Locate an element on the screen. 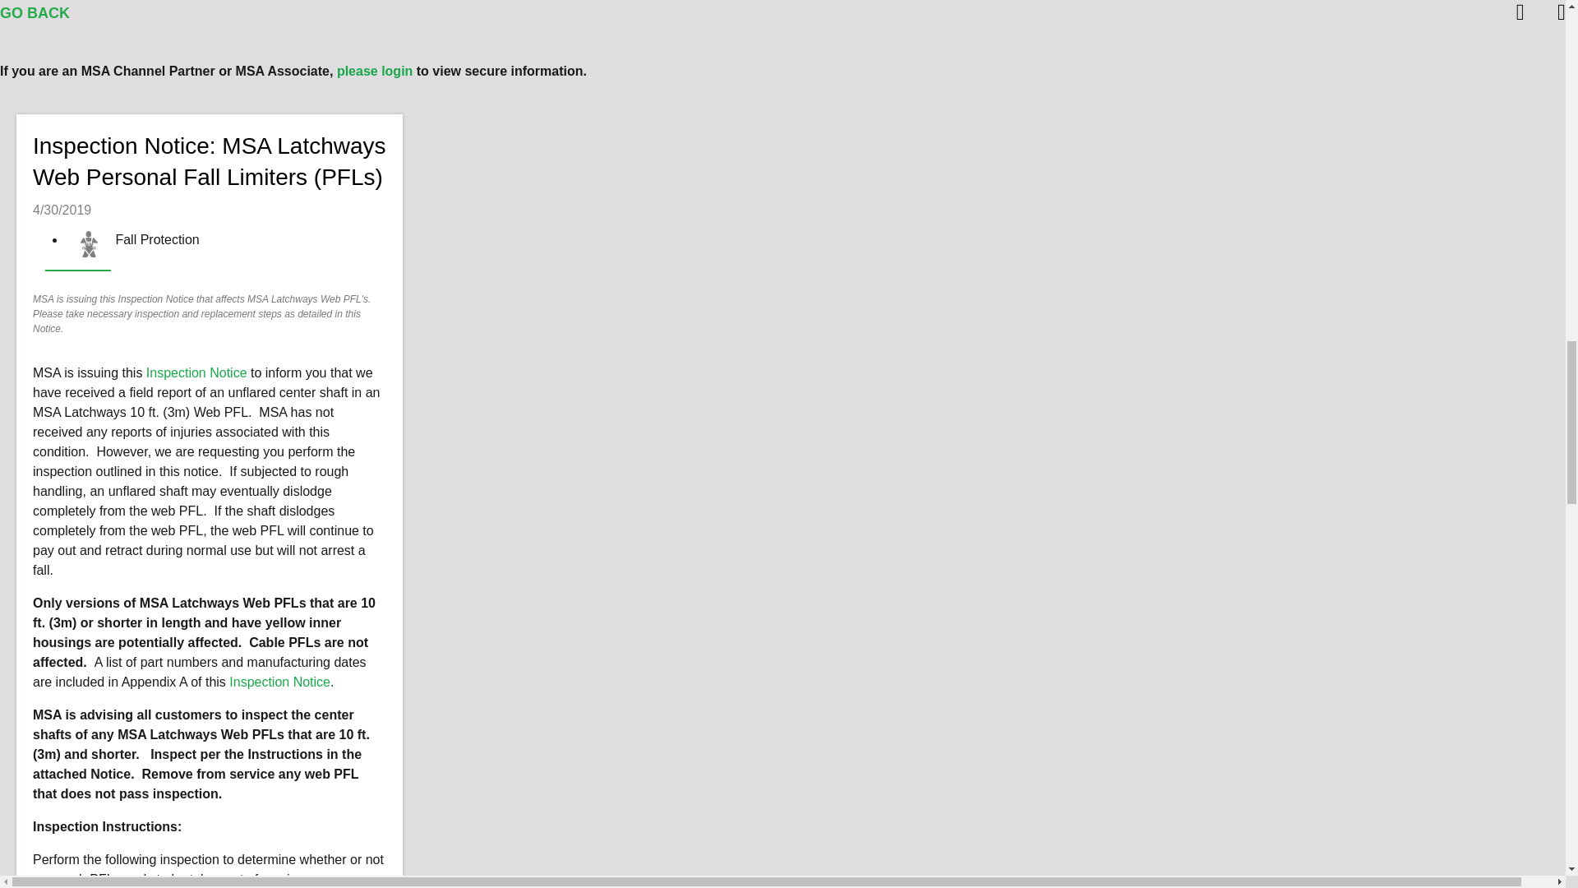 The width and height of the screenshot is (1578, 888). Fall Protection is located at coordinates (89, 243).